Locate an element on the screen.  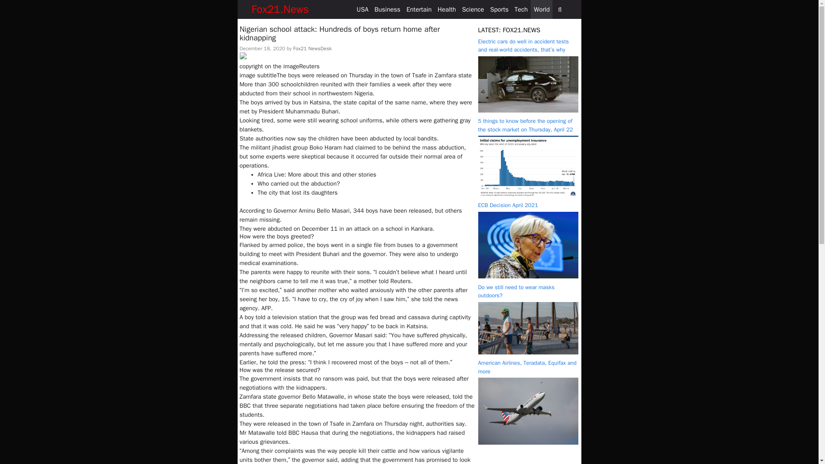
Sports is located at coordinates (499, 9).